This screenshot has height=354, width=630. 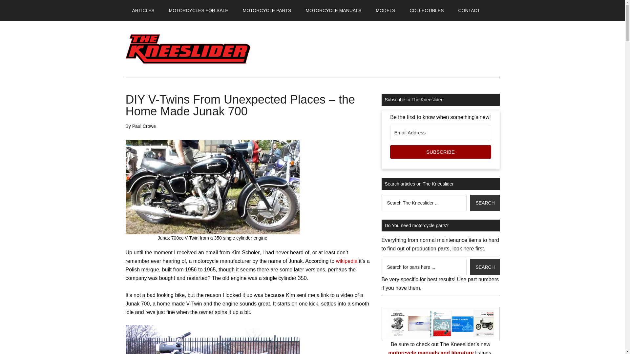 I want to click on MOTORCYCLE PARTS, so click(x=267, y=10).